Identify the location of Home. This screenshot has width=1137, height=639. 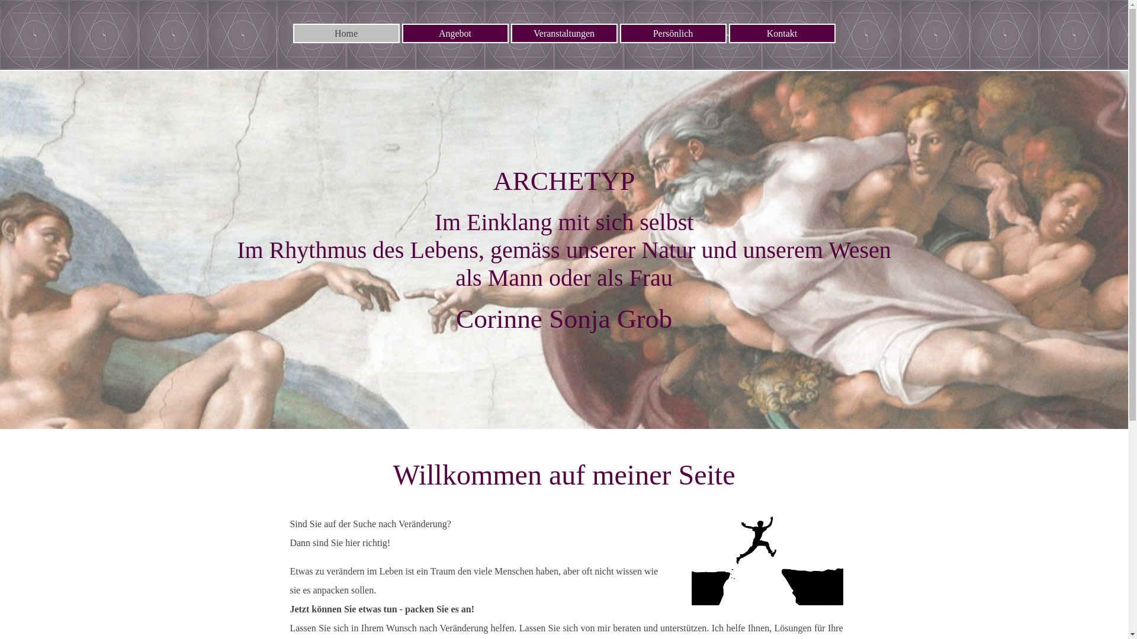
(346, 33).